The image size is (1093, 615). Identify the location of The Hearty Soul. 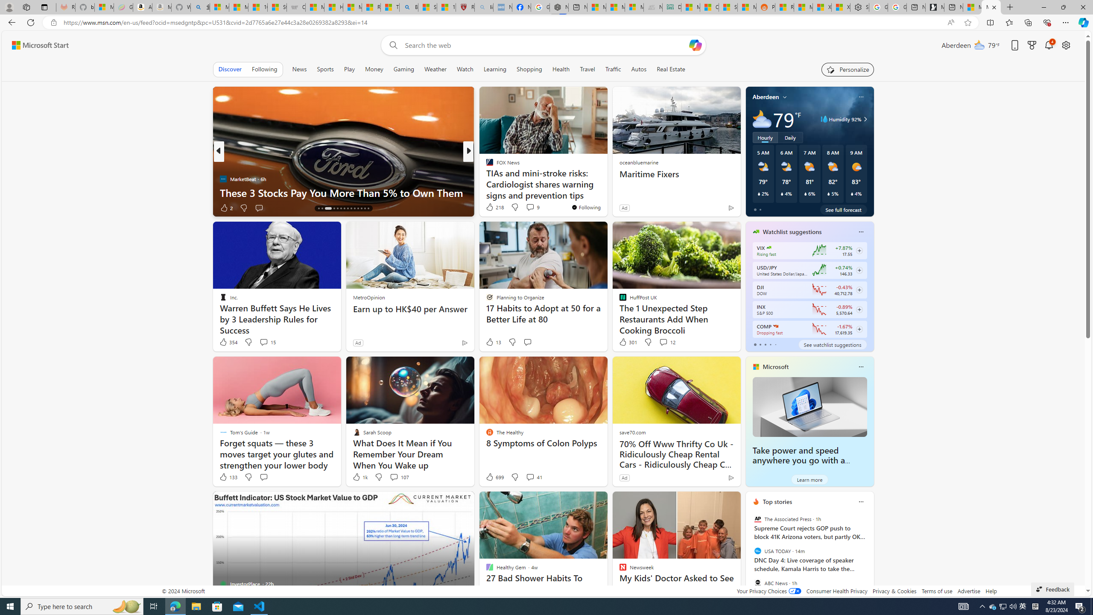
(485, 165).